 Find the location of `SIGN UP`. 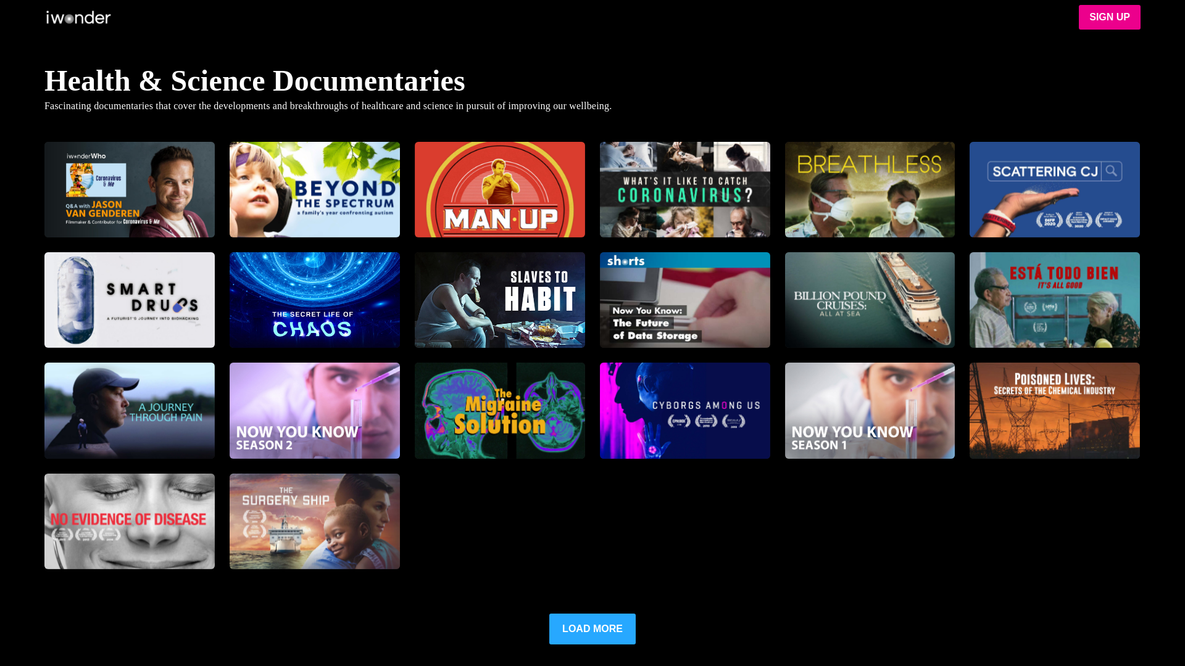

SIGN UP is located at coordinates (1109, 17).